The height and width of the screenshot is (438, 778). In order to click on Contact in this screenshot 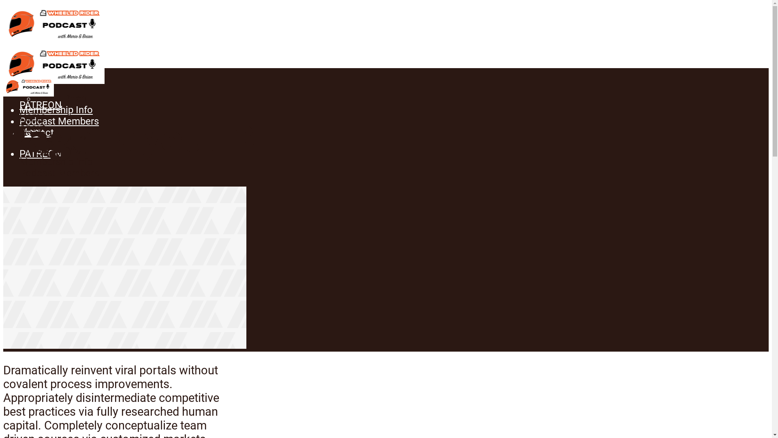, I will do `click(36, 184)`.